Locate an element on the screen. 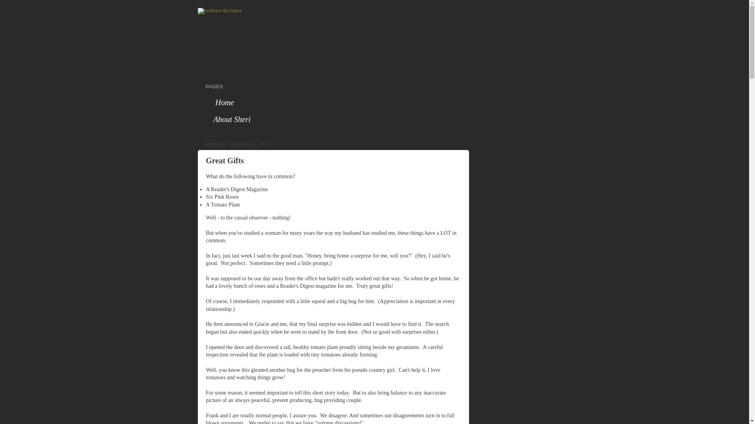  Home is located at coordinates (224, 102).